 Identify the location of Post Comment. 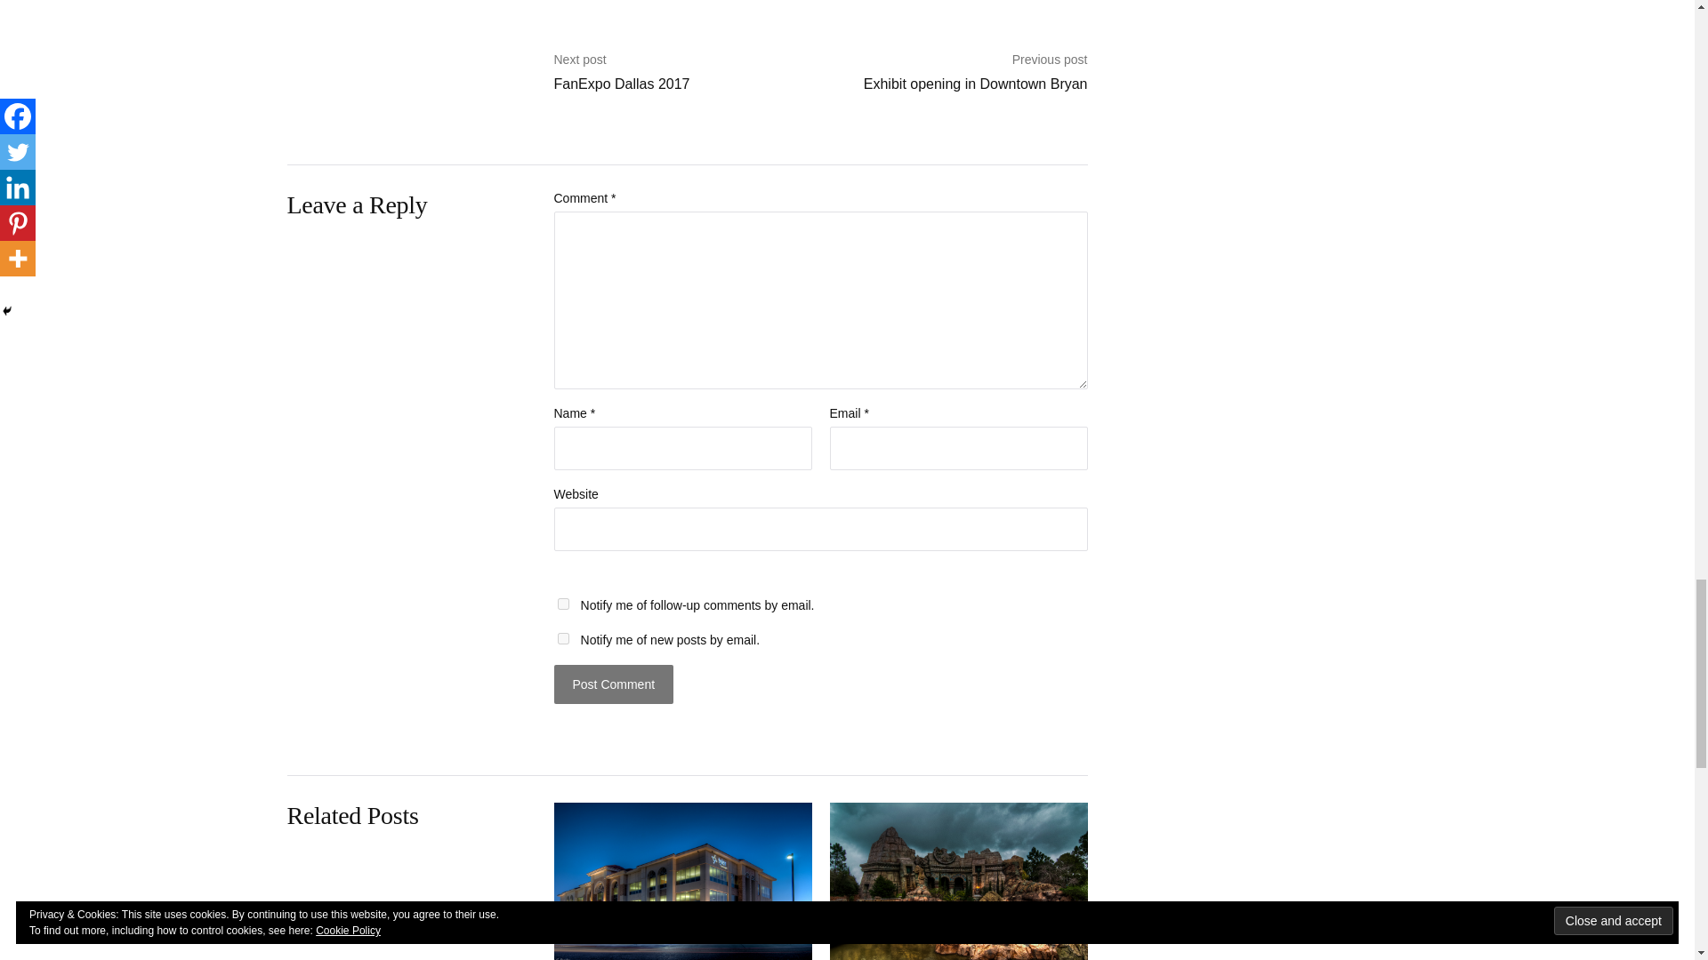
(613, 684).